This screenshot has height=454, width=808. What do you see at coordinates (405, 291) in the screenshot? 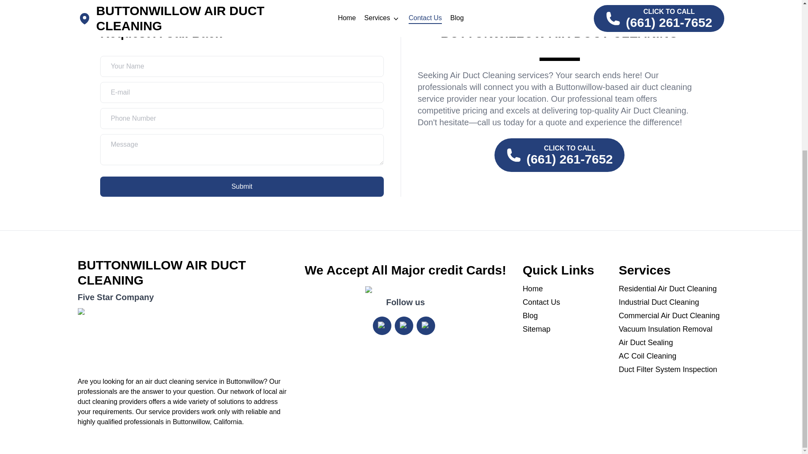
I see `Bank Card Image` at bounding box center [405, 291].